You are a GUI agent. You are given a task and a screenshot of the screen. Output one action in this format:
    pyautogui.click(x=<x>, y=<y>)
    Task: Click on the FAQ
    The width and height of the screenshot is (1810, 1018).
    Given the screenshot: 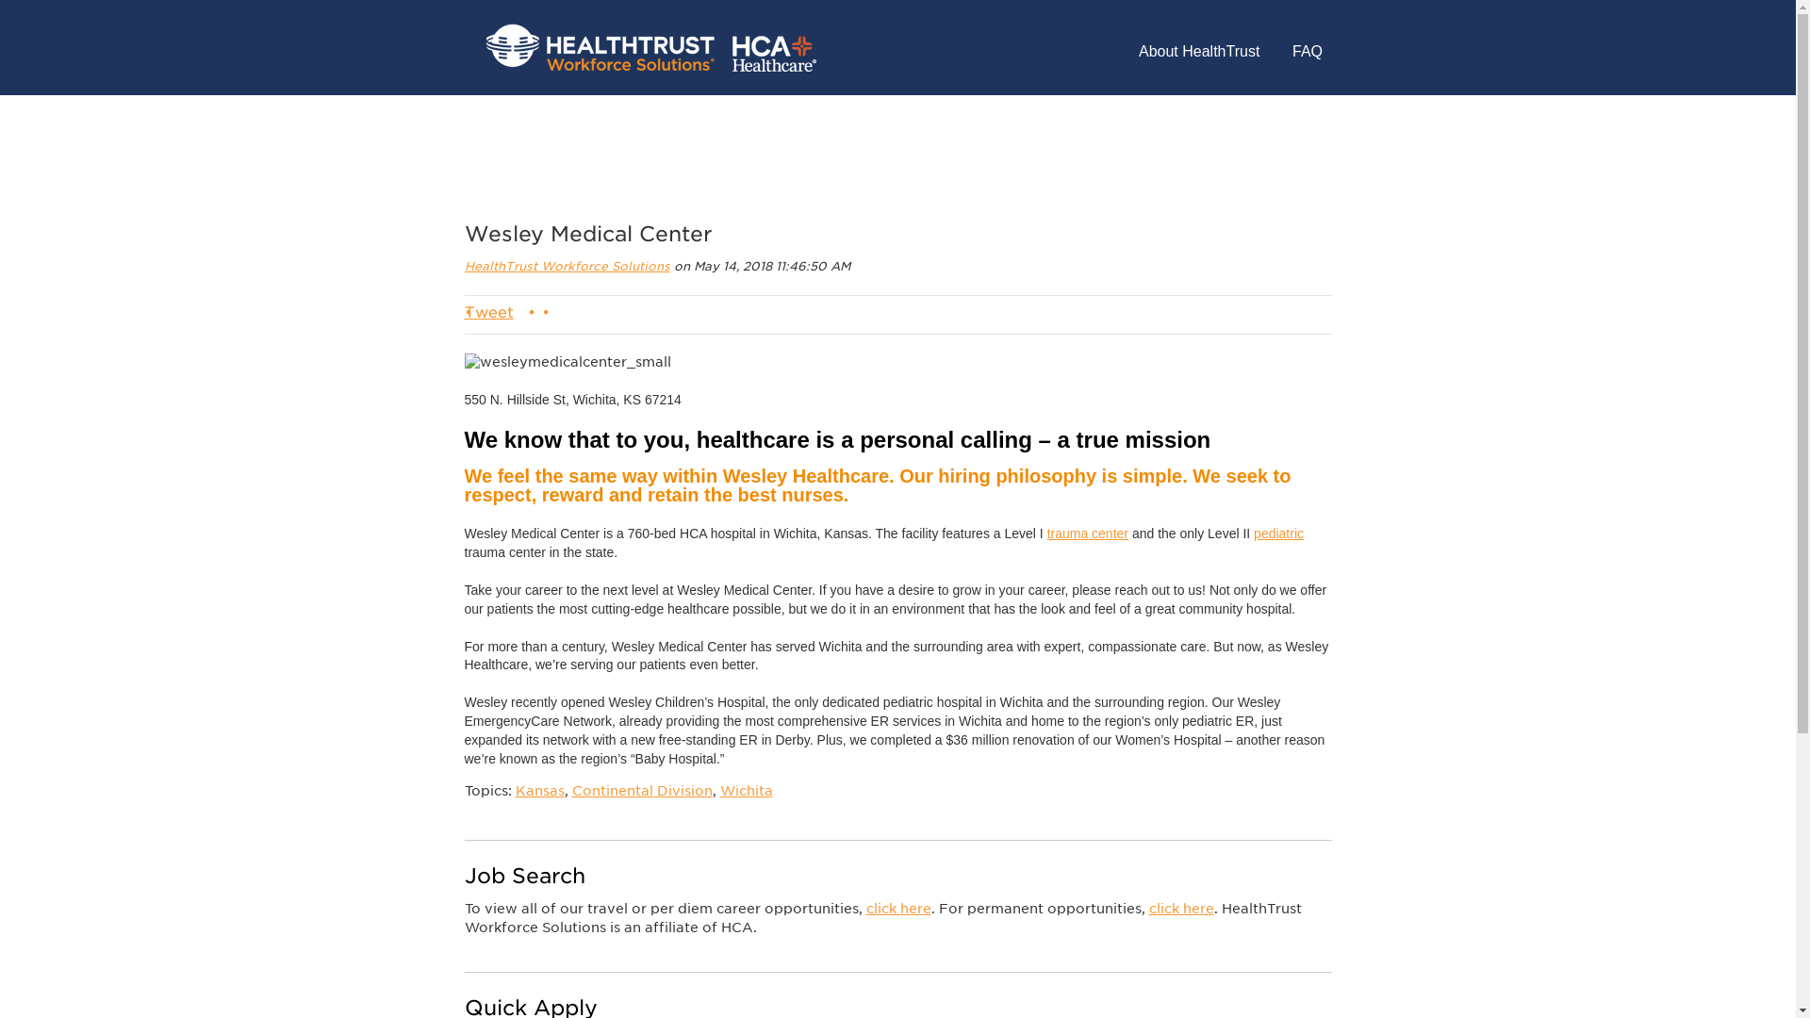 What is the action you would take?
    pyautogui.click(x=1307, y=53)
    